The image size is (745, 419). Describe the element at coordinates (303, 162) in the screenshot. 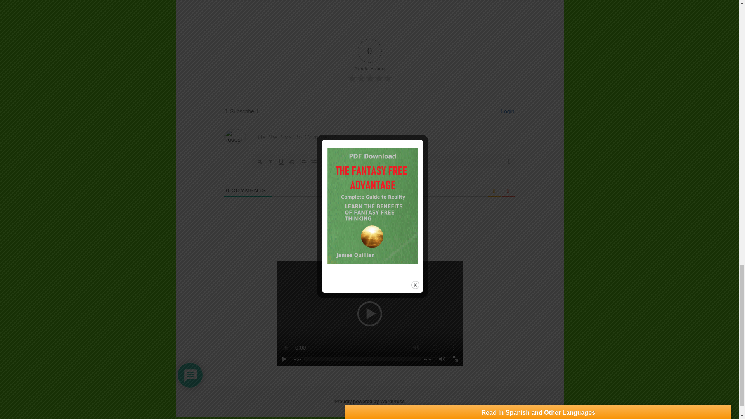

I see `ordered` at that location.